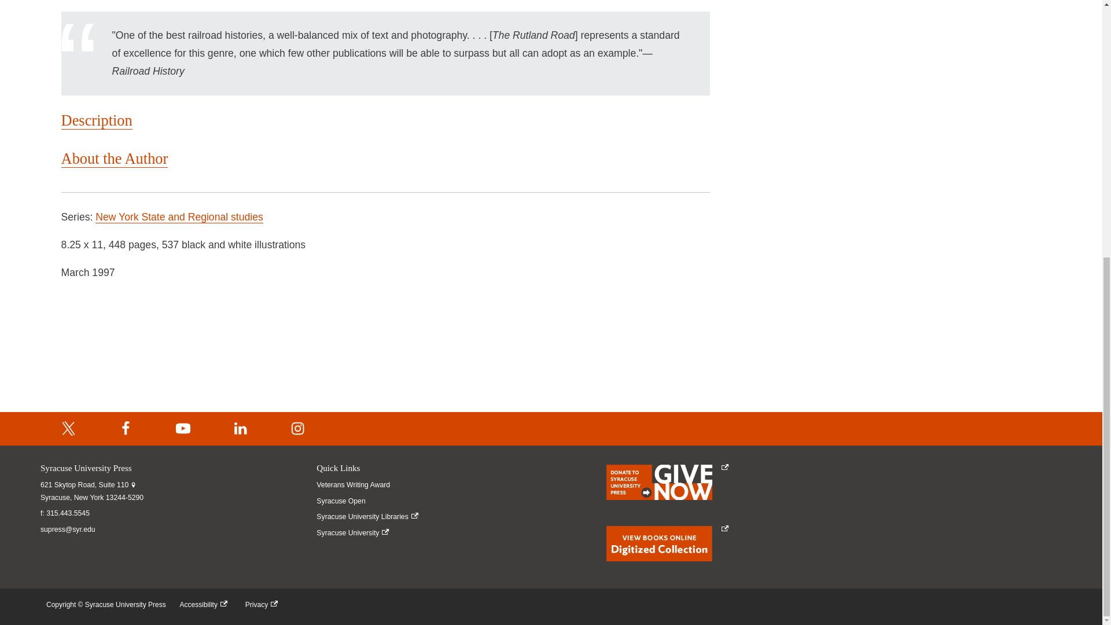 The height and width of the screenshot is (625, 1111). I want to click on Facebook, so click(126, 429).